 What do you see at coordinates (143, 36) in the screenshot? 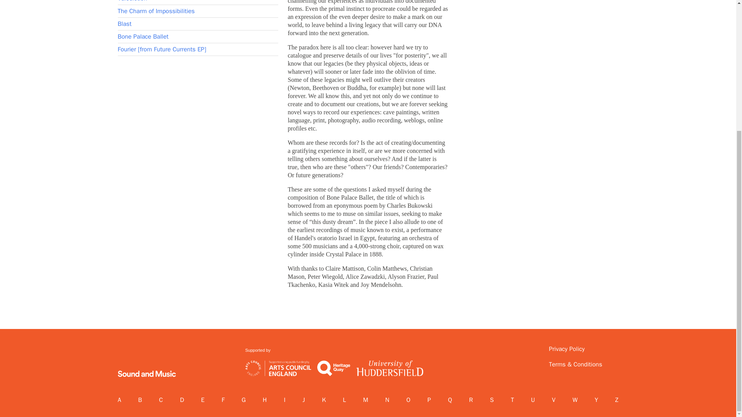
I see `Bone Palace Ballet` at bounding box center [143, 36].